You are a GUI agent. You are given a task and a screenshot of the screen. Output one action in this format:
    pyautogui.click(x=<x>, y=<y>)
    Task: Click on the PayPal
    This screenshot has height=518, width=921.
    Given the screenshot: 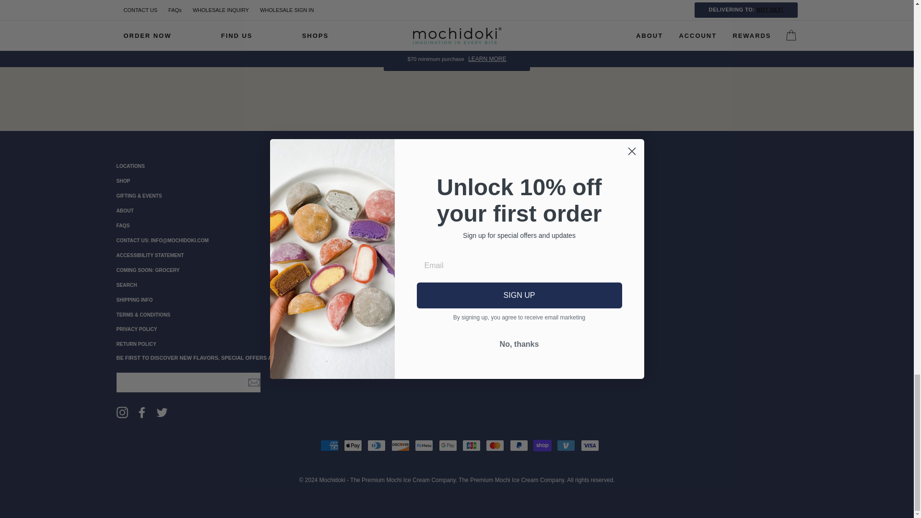 What is the action you would take?
    pyautogui.click(x=519, y=445)
    